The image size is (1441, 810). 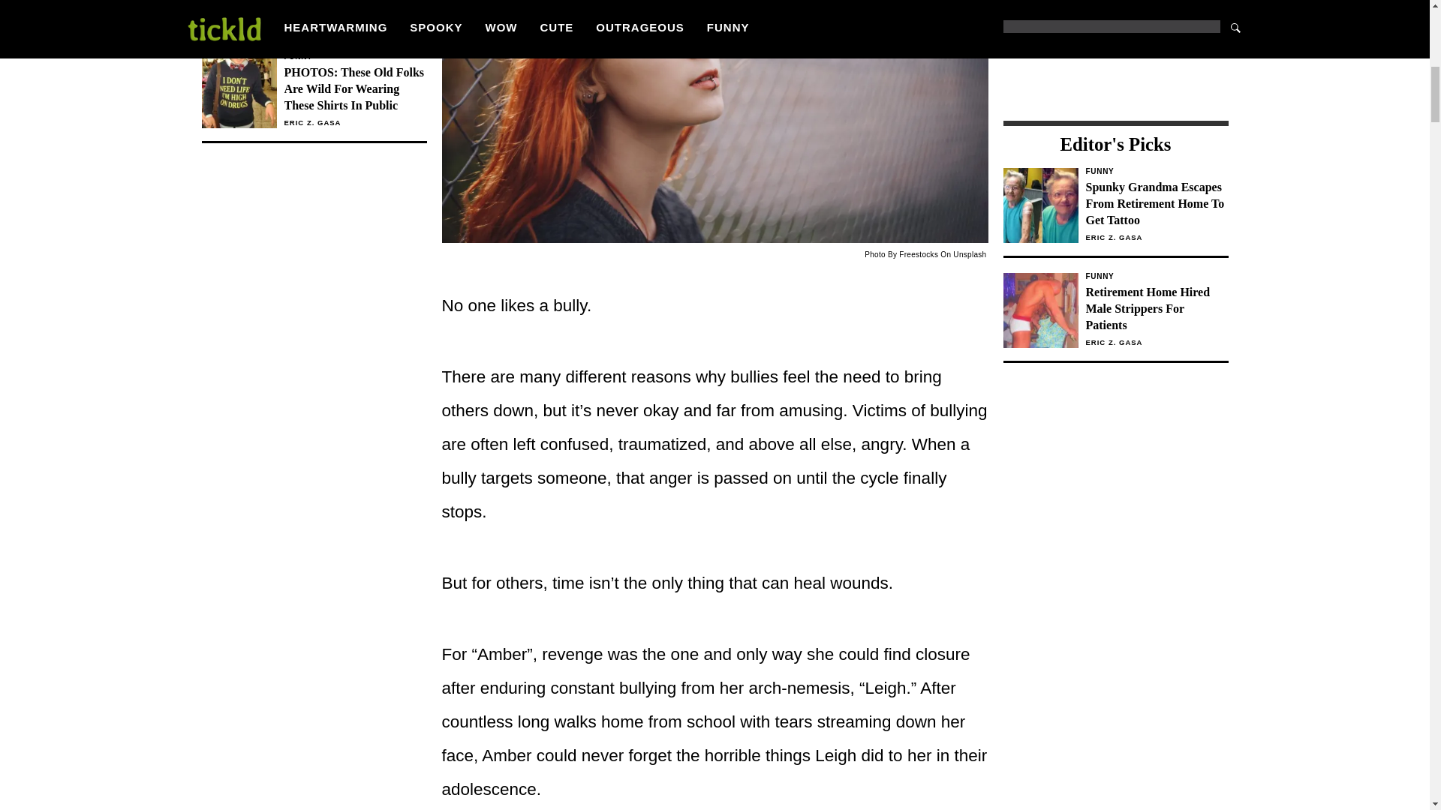 What do you see at coordinates (1156, 171) in the screenshot?
I see `Funny` at bounding box center [1156, 171].